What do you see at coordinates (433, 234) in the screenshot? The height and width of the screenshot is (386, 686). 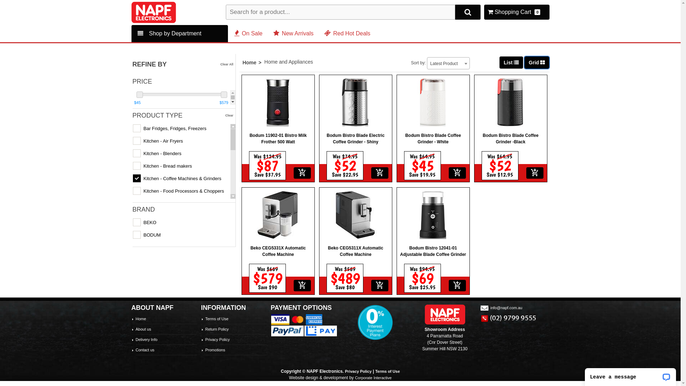 I see `Bodum Bistro 12041-01 Adjustable Blade Coffee Grinder` at bounding box center [433, 234].